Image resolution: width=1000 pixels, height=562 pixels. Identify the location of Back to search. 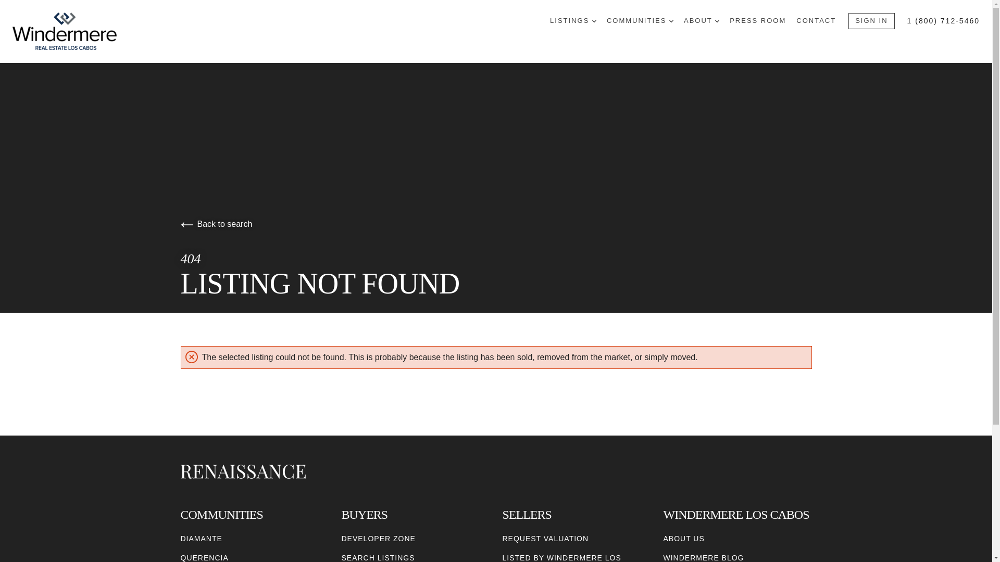
(216, 224).